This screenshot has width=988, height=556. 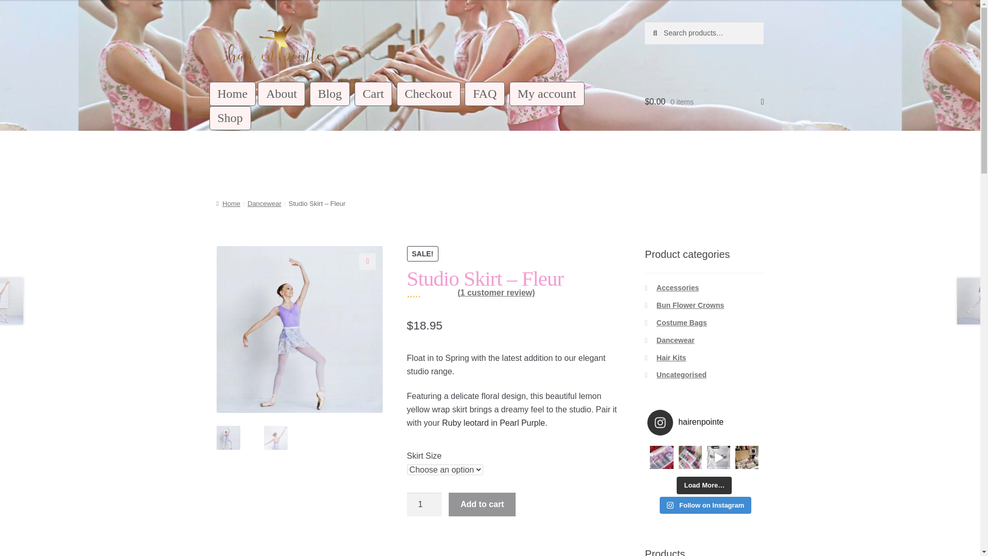 What do you see at coordinates (264, 203) in the screenshot?
I see `Dancewear` at bounding box center [264, 203].